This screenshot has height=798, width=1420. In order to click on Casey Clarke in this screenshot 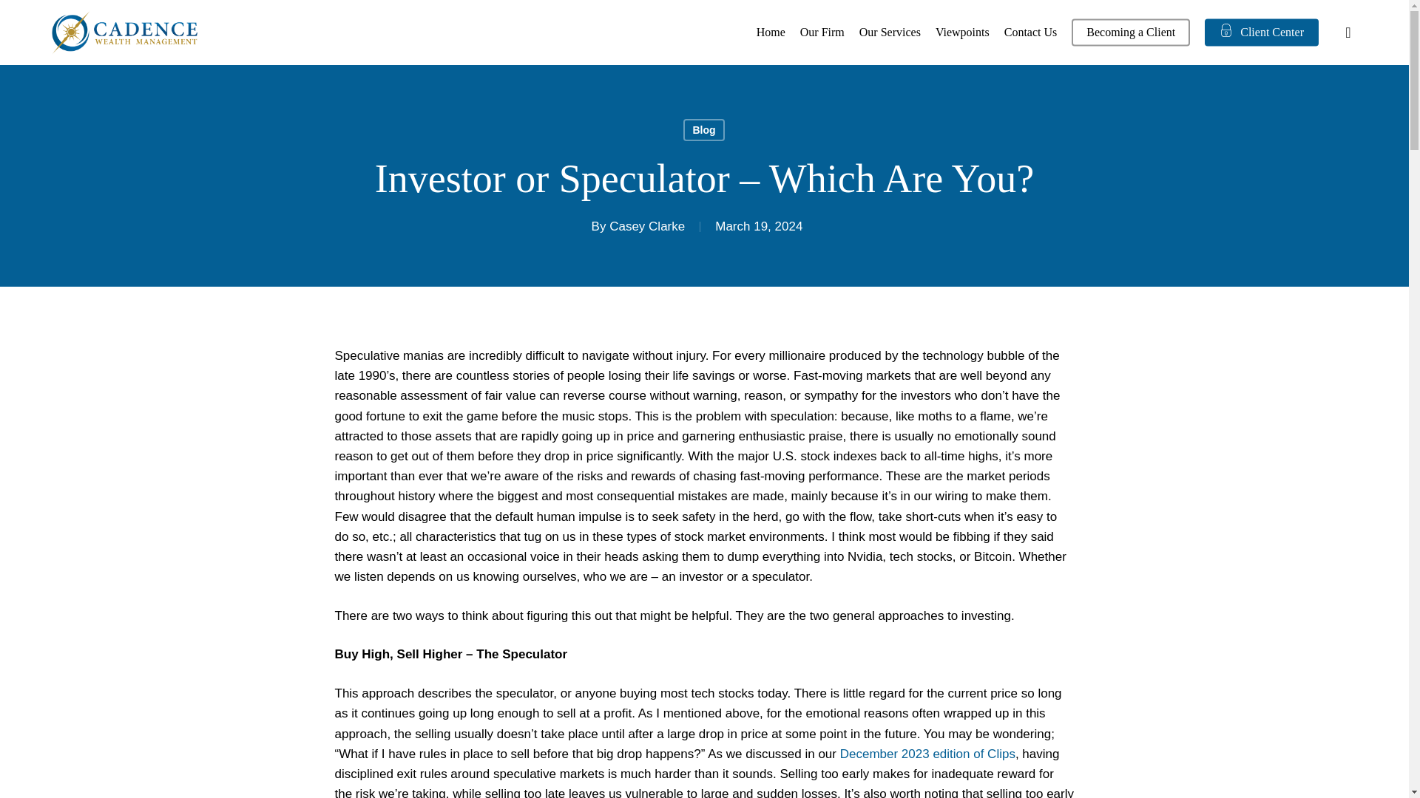, I will do `click(646, 226)`.